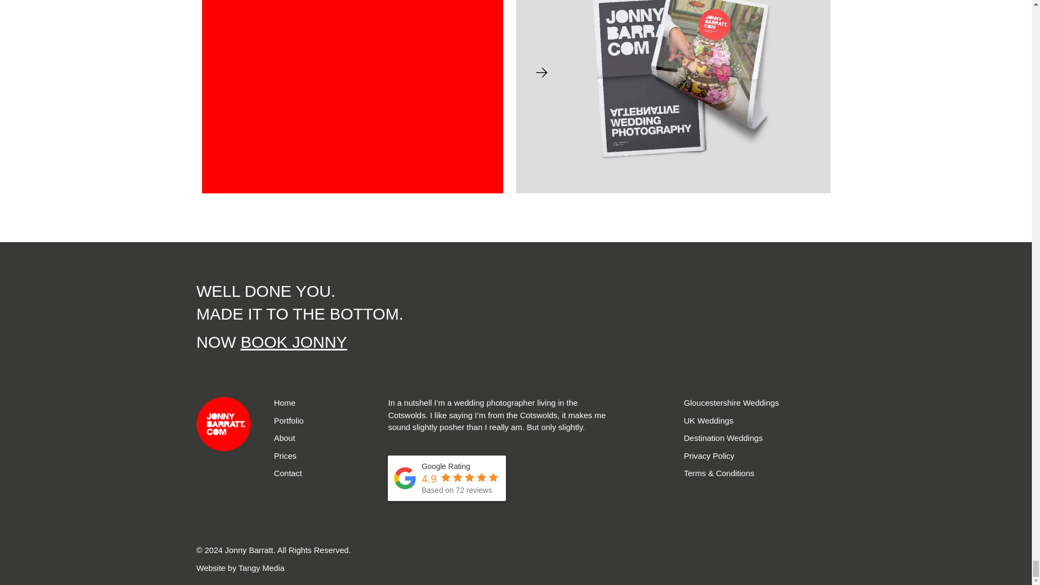 This screenshot has width=1040, height=585. I want to click on Portfolio, so click(289, 420).